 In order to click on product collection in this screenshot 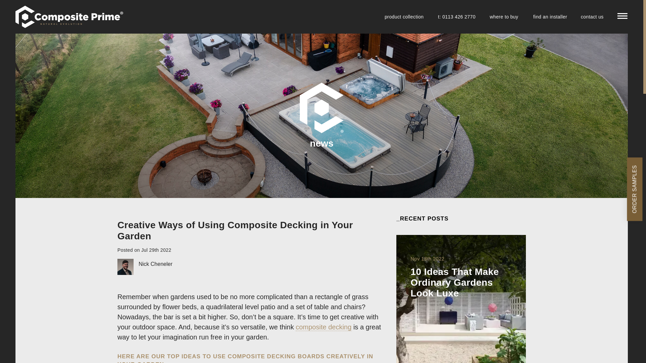, I will do `click(404, 17)`.